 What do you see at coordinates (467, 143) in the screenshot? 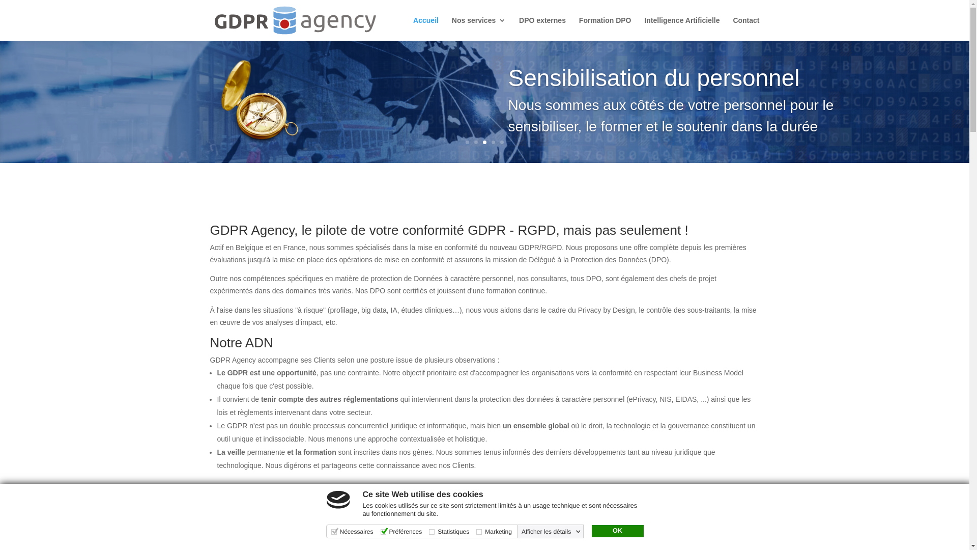
I see `1` at bounding box center [467, 143].